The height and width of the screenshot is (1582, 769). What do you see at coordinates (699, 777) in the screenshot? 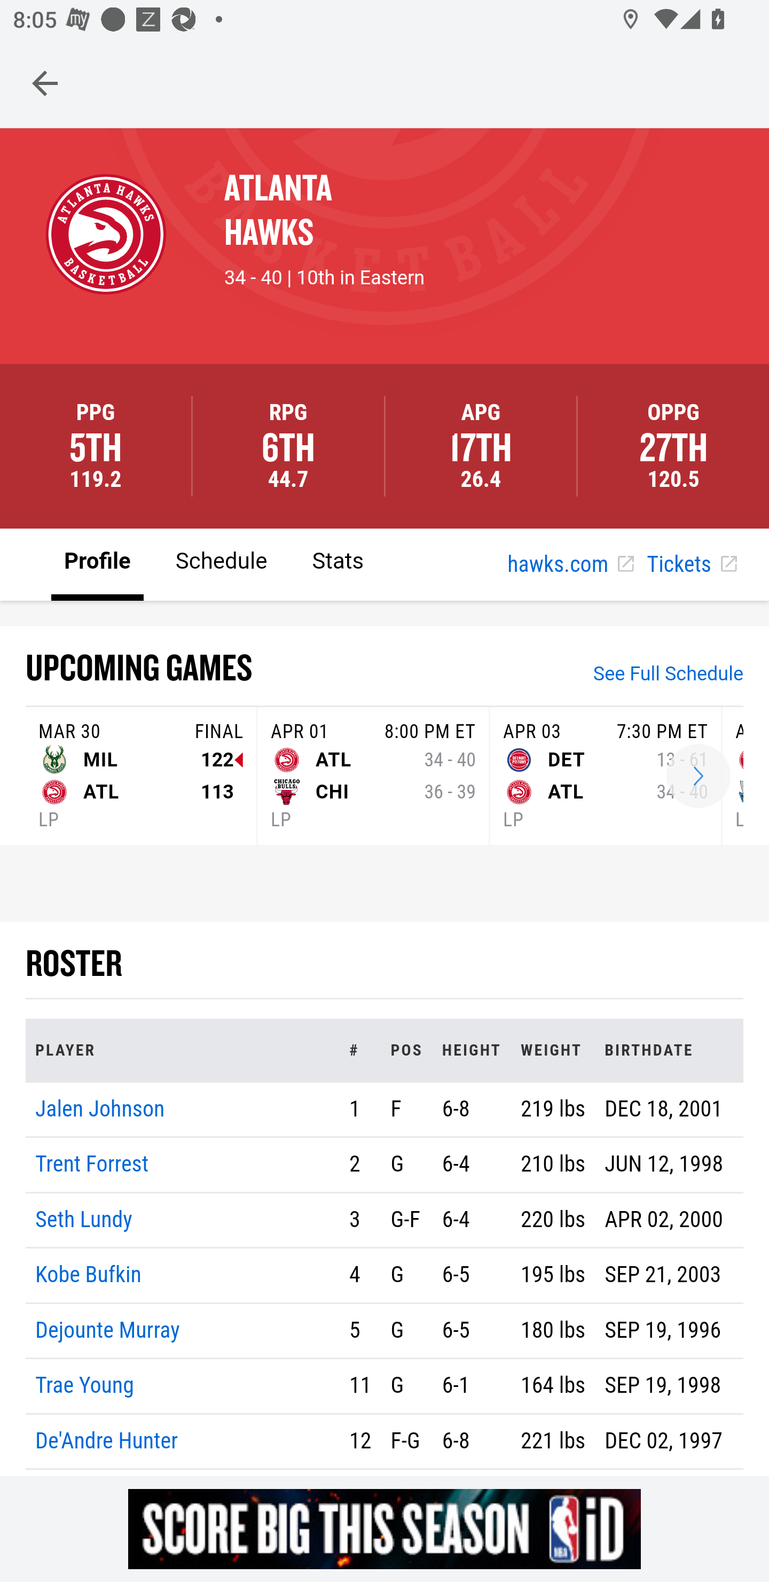
I see `Match-up Scores` at bounding box center [699, 777].